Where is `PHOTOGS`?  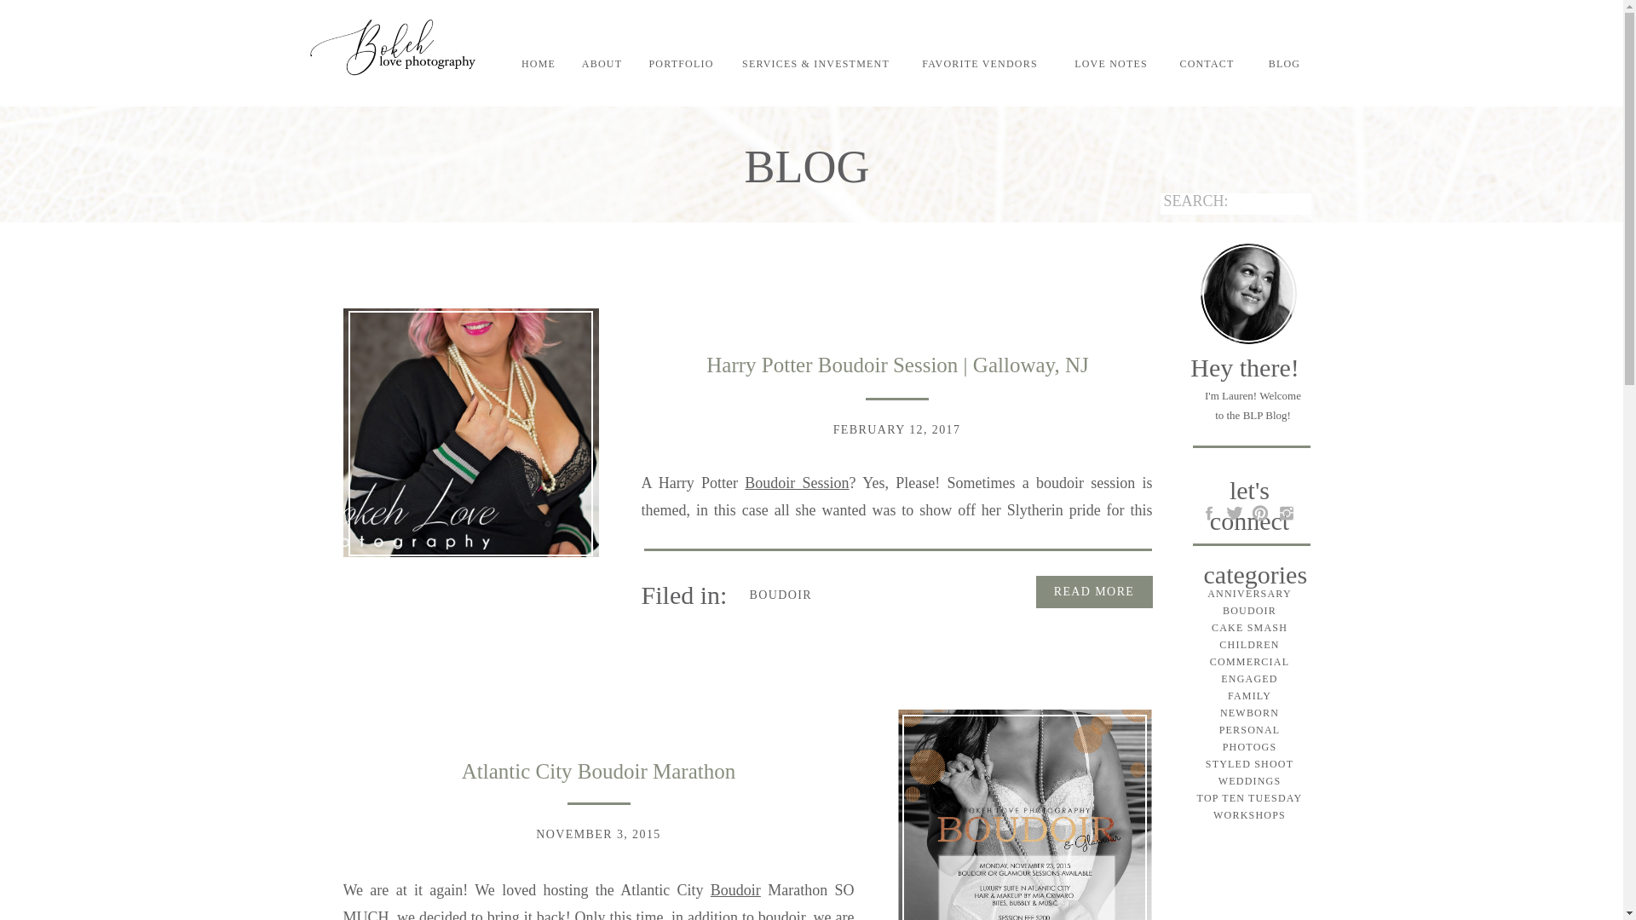
PHOTOGS is located at coordinates (1249, 746).